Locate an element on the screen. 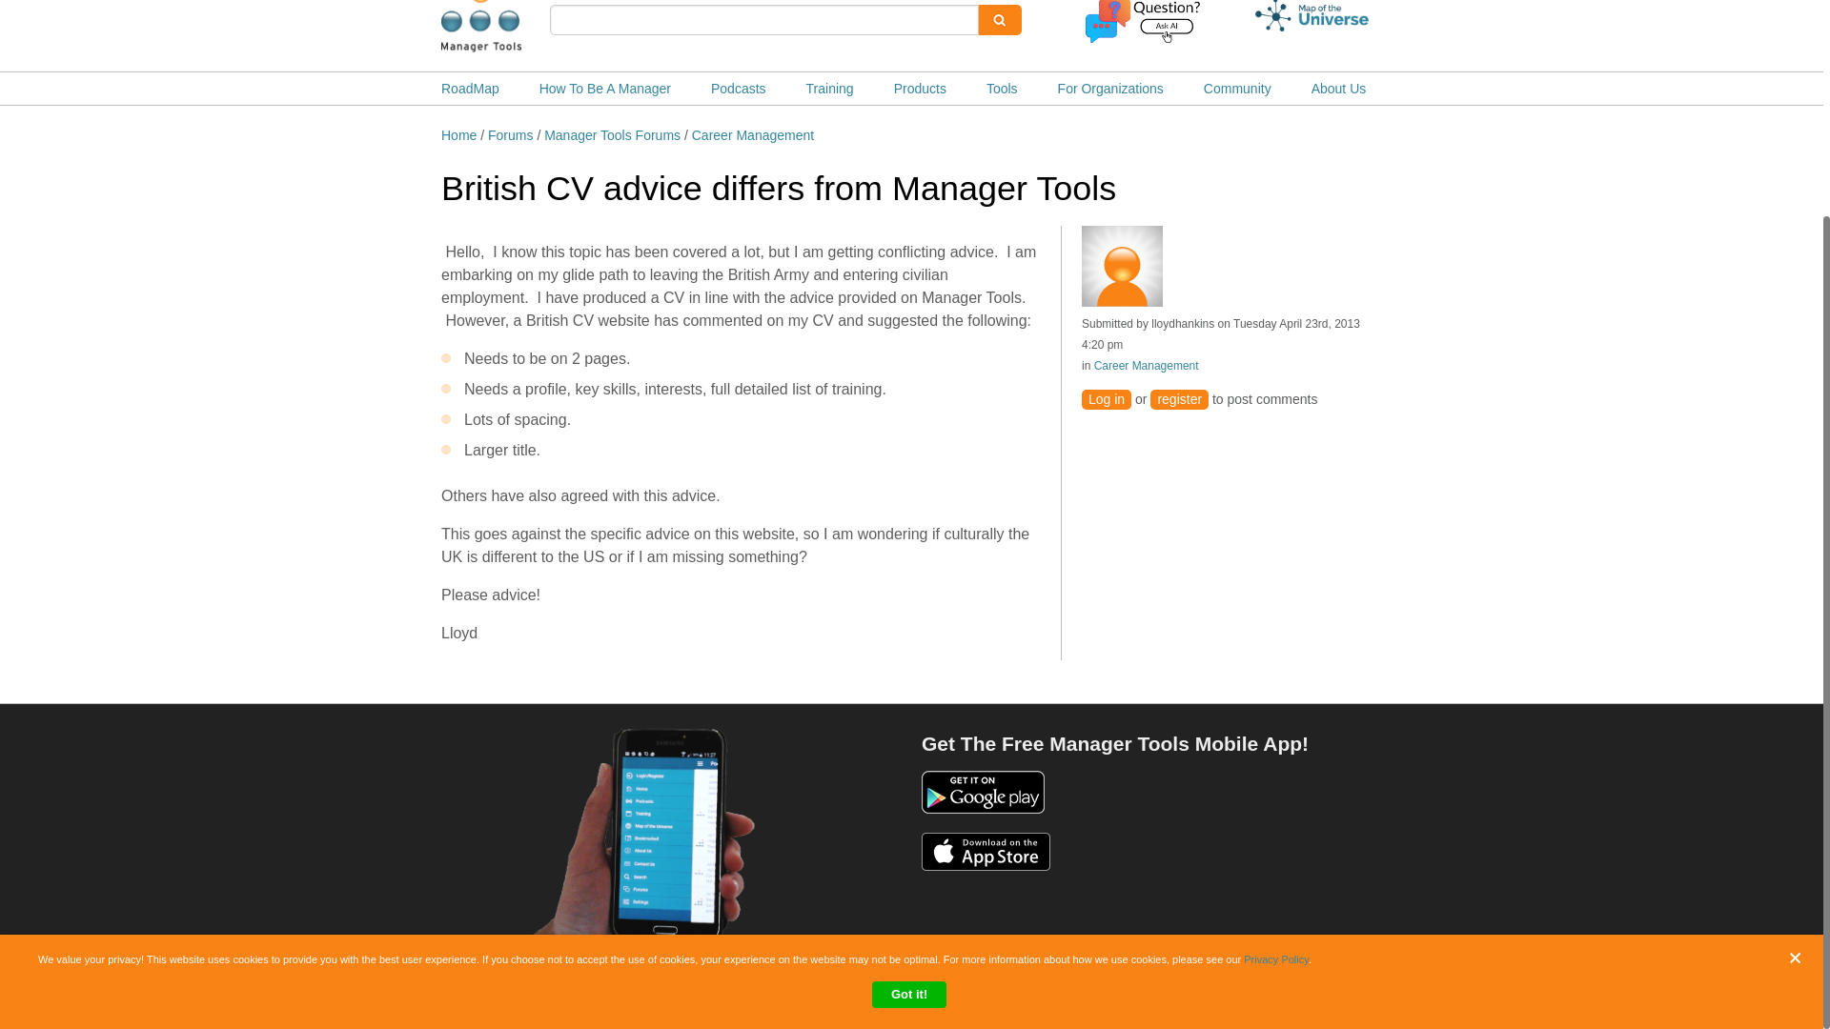 This screenshot has width=1830, height=1029. Podcasts is located at coordinates (739, 88).